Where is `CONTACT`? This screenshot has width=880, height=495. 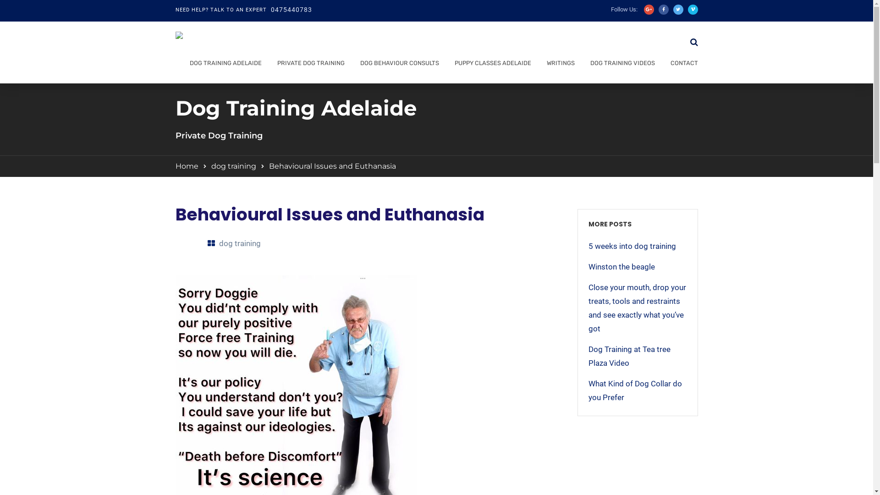
CONTACT is located at coordinates (682, 65).